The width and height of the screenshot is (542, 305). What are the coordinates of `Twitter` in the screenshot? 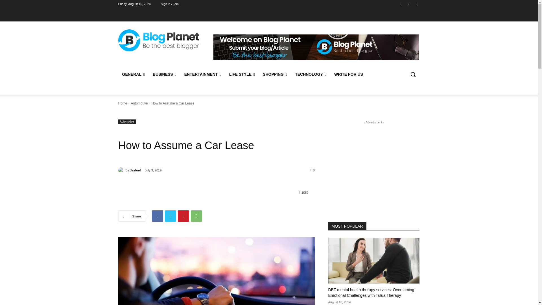 It's located at (171, 216).